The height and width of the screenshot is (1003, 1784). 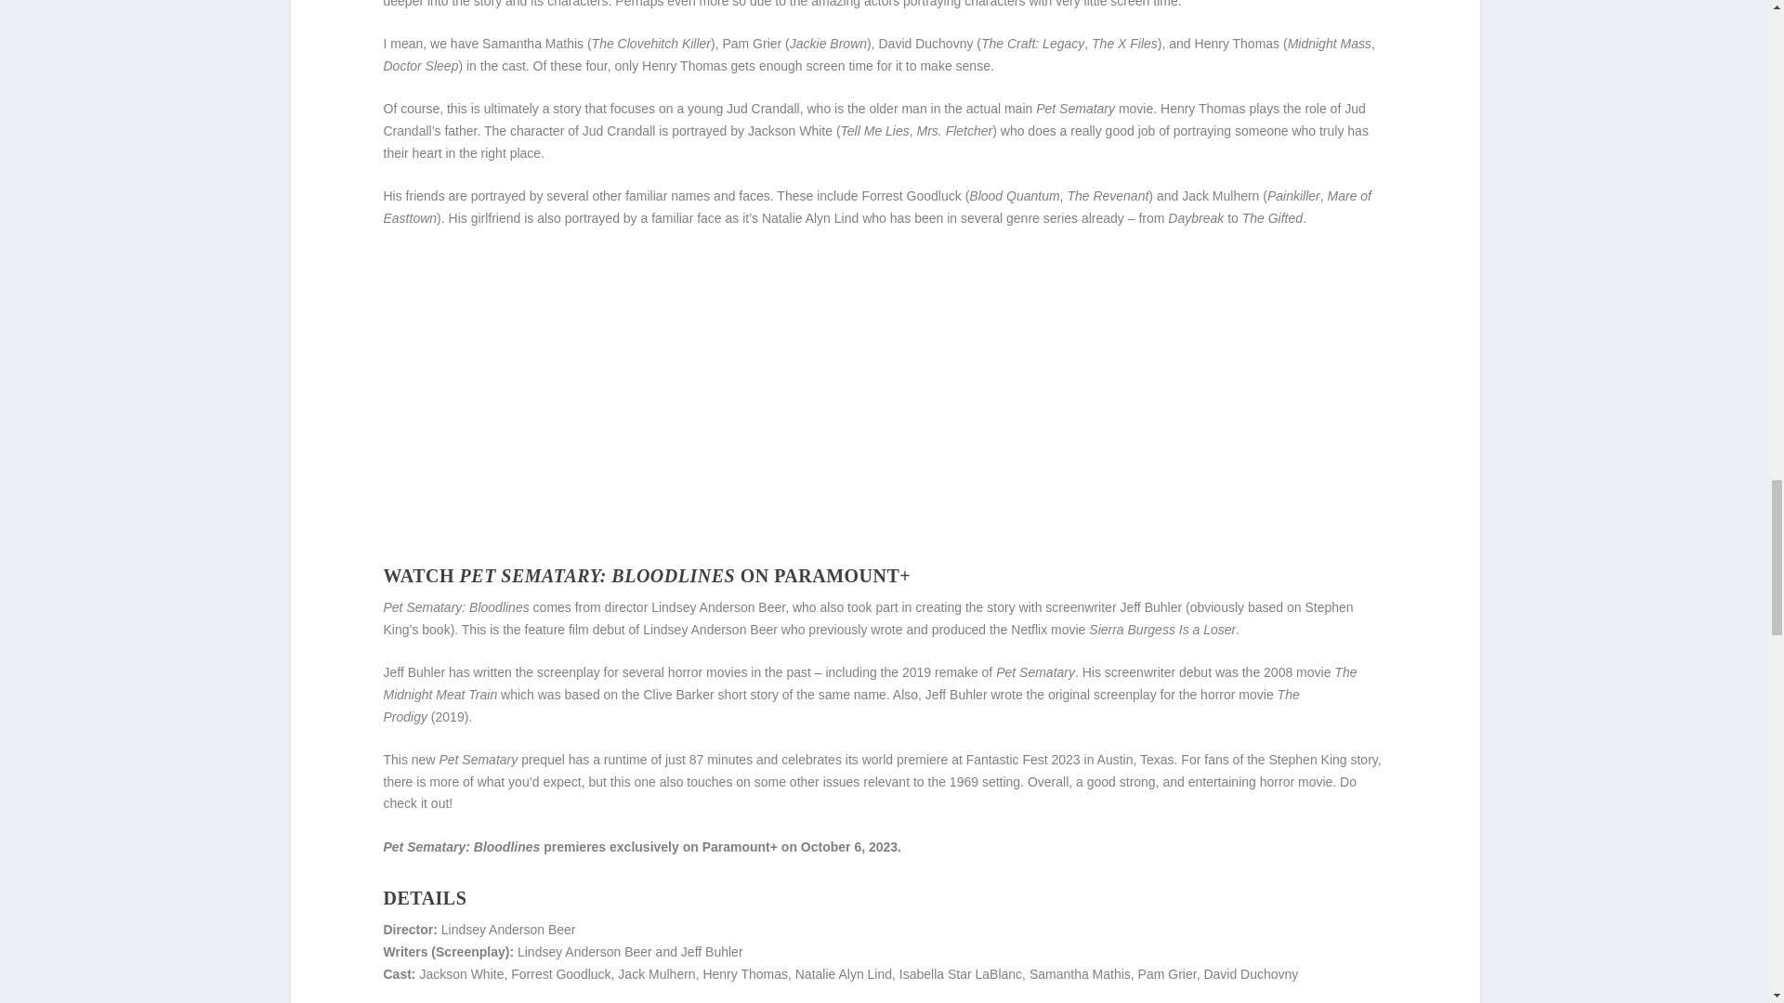 What do you see at coordinates (1113, 629) in the screenshot?
I see `the Netflix movie Sierra Burgess Is a Loser` at bounding box center [1113, 629].